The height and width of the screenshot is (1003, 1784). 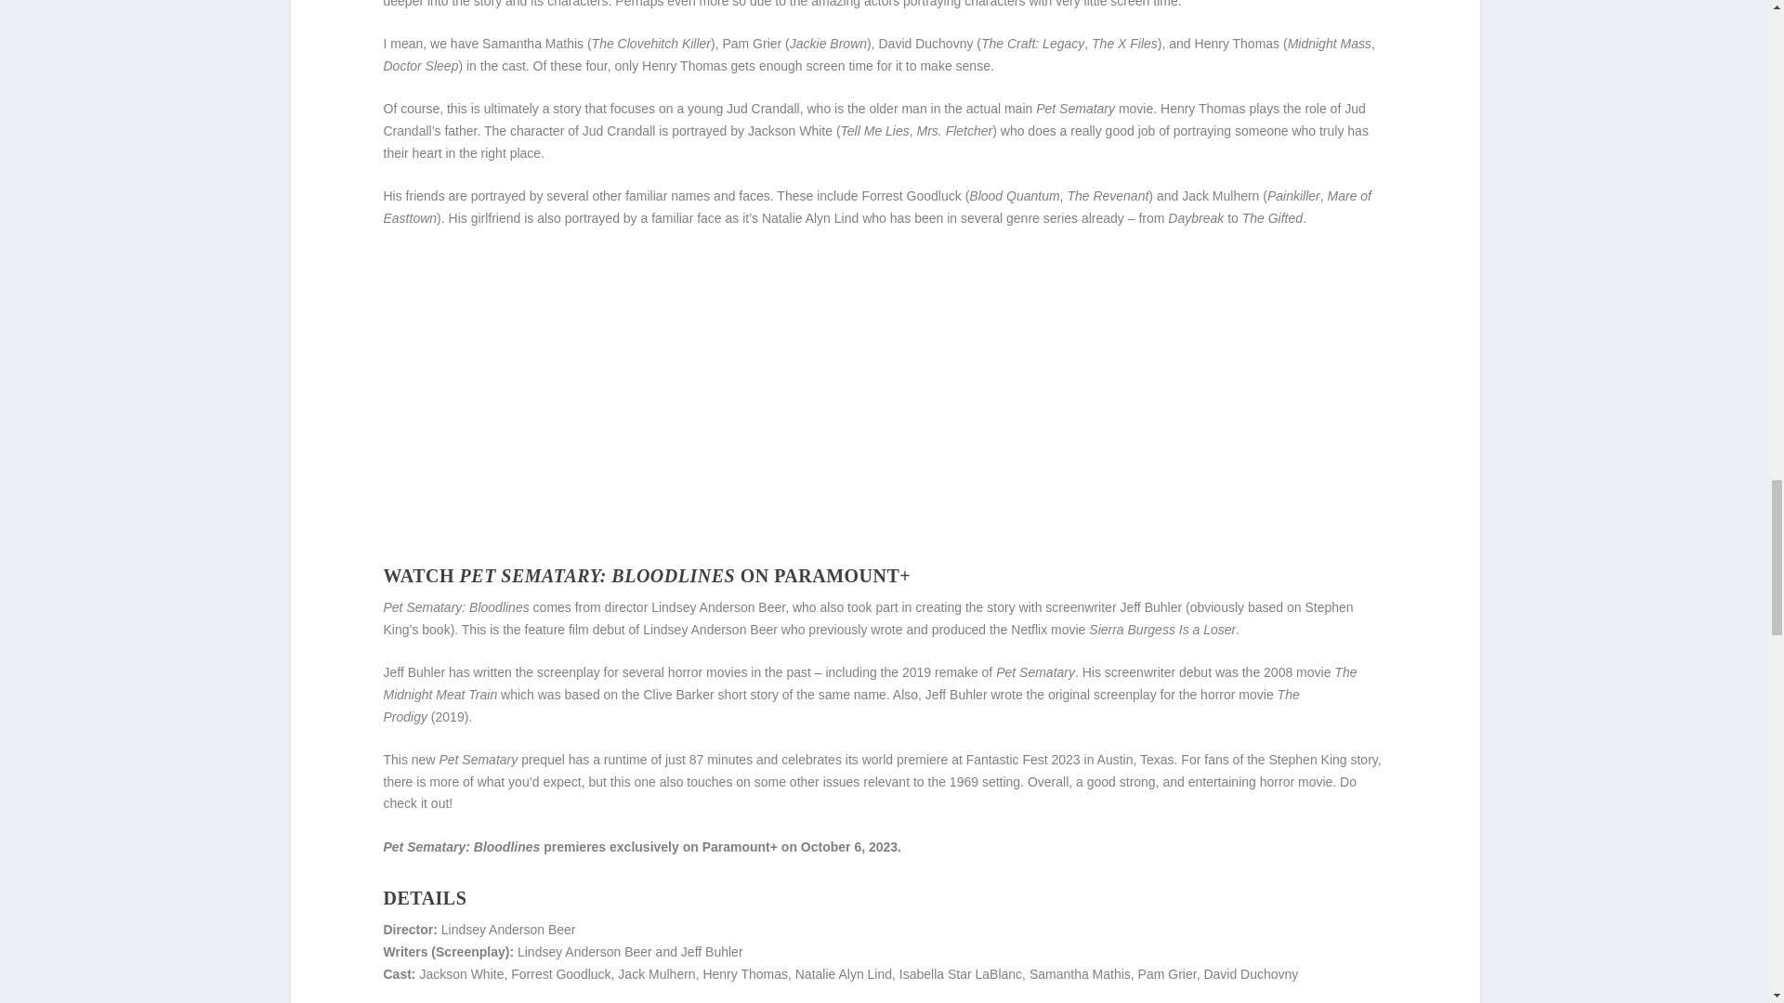 What do you see at coordinates (1113, 629) in the screenshot?
I see `the Netflix movie Sierra Burgess Is a Loser` at bounding box center [1113, 629].